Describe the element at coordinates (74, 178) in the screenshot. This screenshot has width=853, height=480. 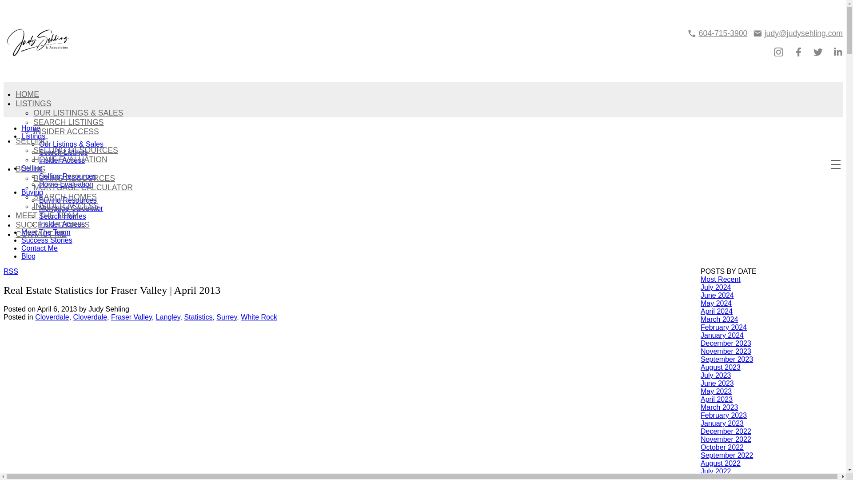
I see `BUYING RESOURCES` at that location.